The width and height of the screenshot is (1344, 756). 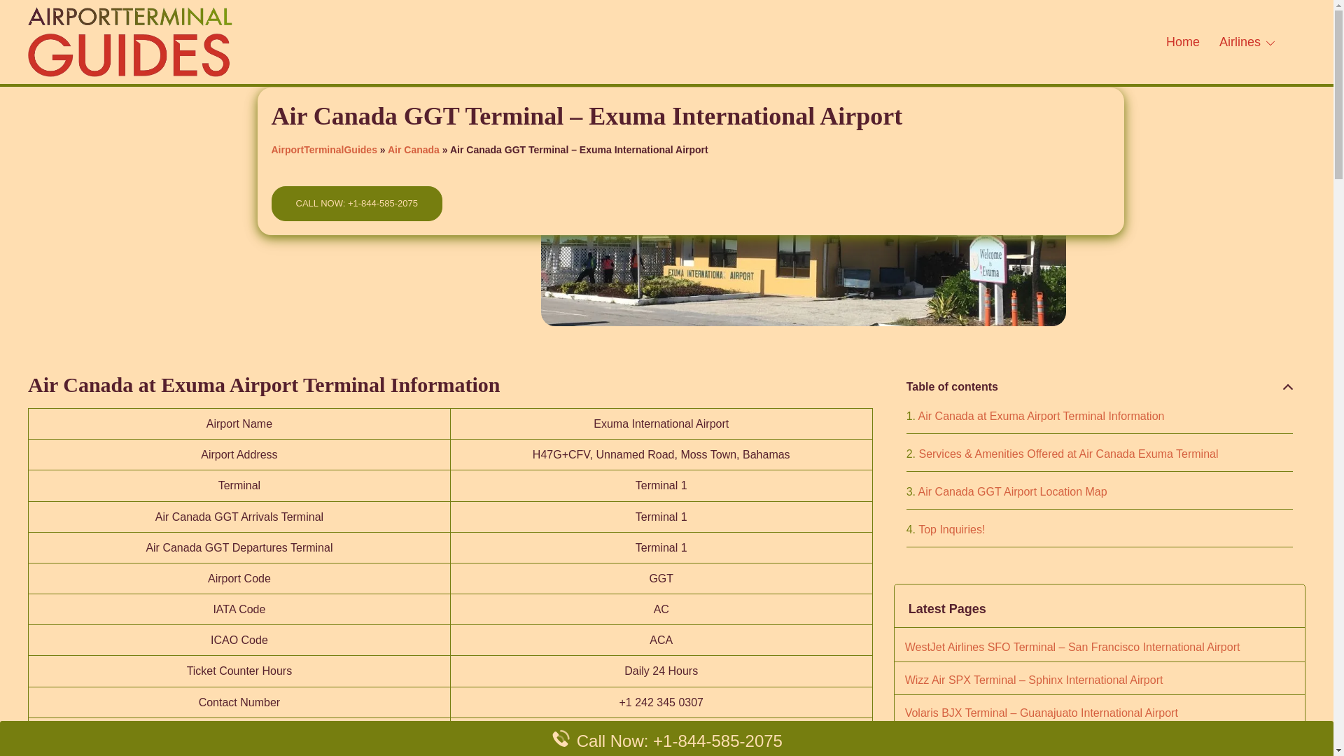 I want to click on Air Canada at Exuma Airport Terminal Information, so click(x=1035, y=416).